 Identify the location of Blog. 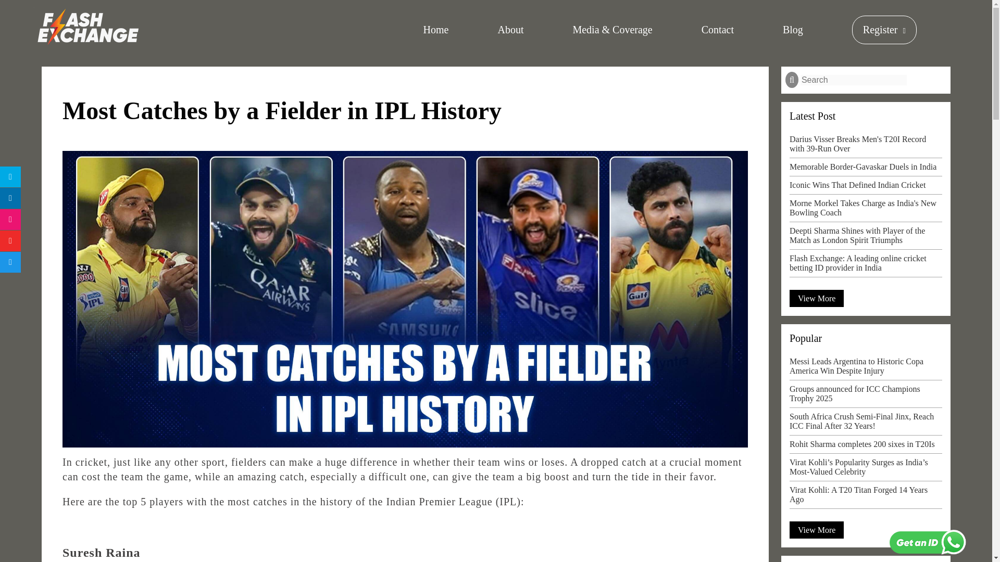
(793, 30).